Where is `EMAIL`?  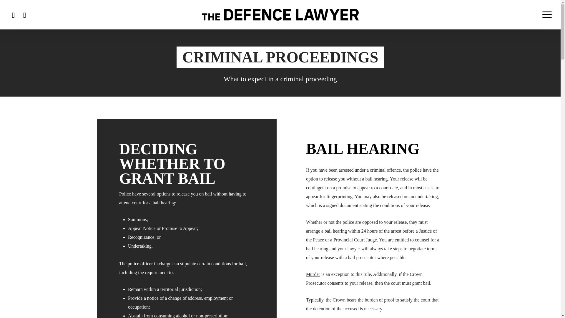
EMAIL is located at coordinates (25, 14).